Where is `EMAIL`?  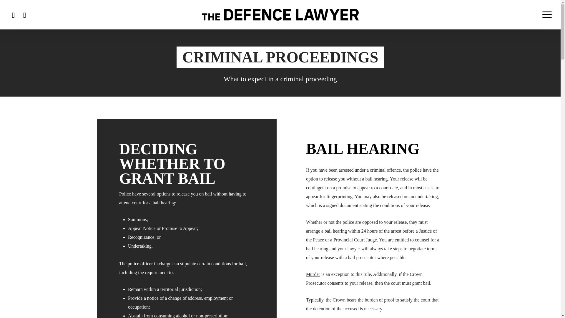
EMAIL is located at coordinates (25, 14).